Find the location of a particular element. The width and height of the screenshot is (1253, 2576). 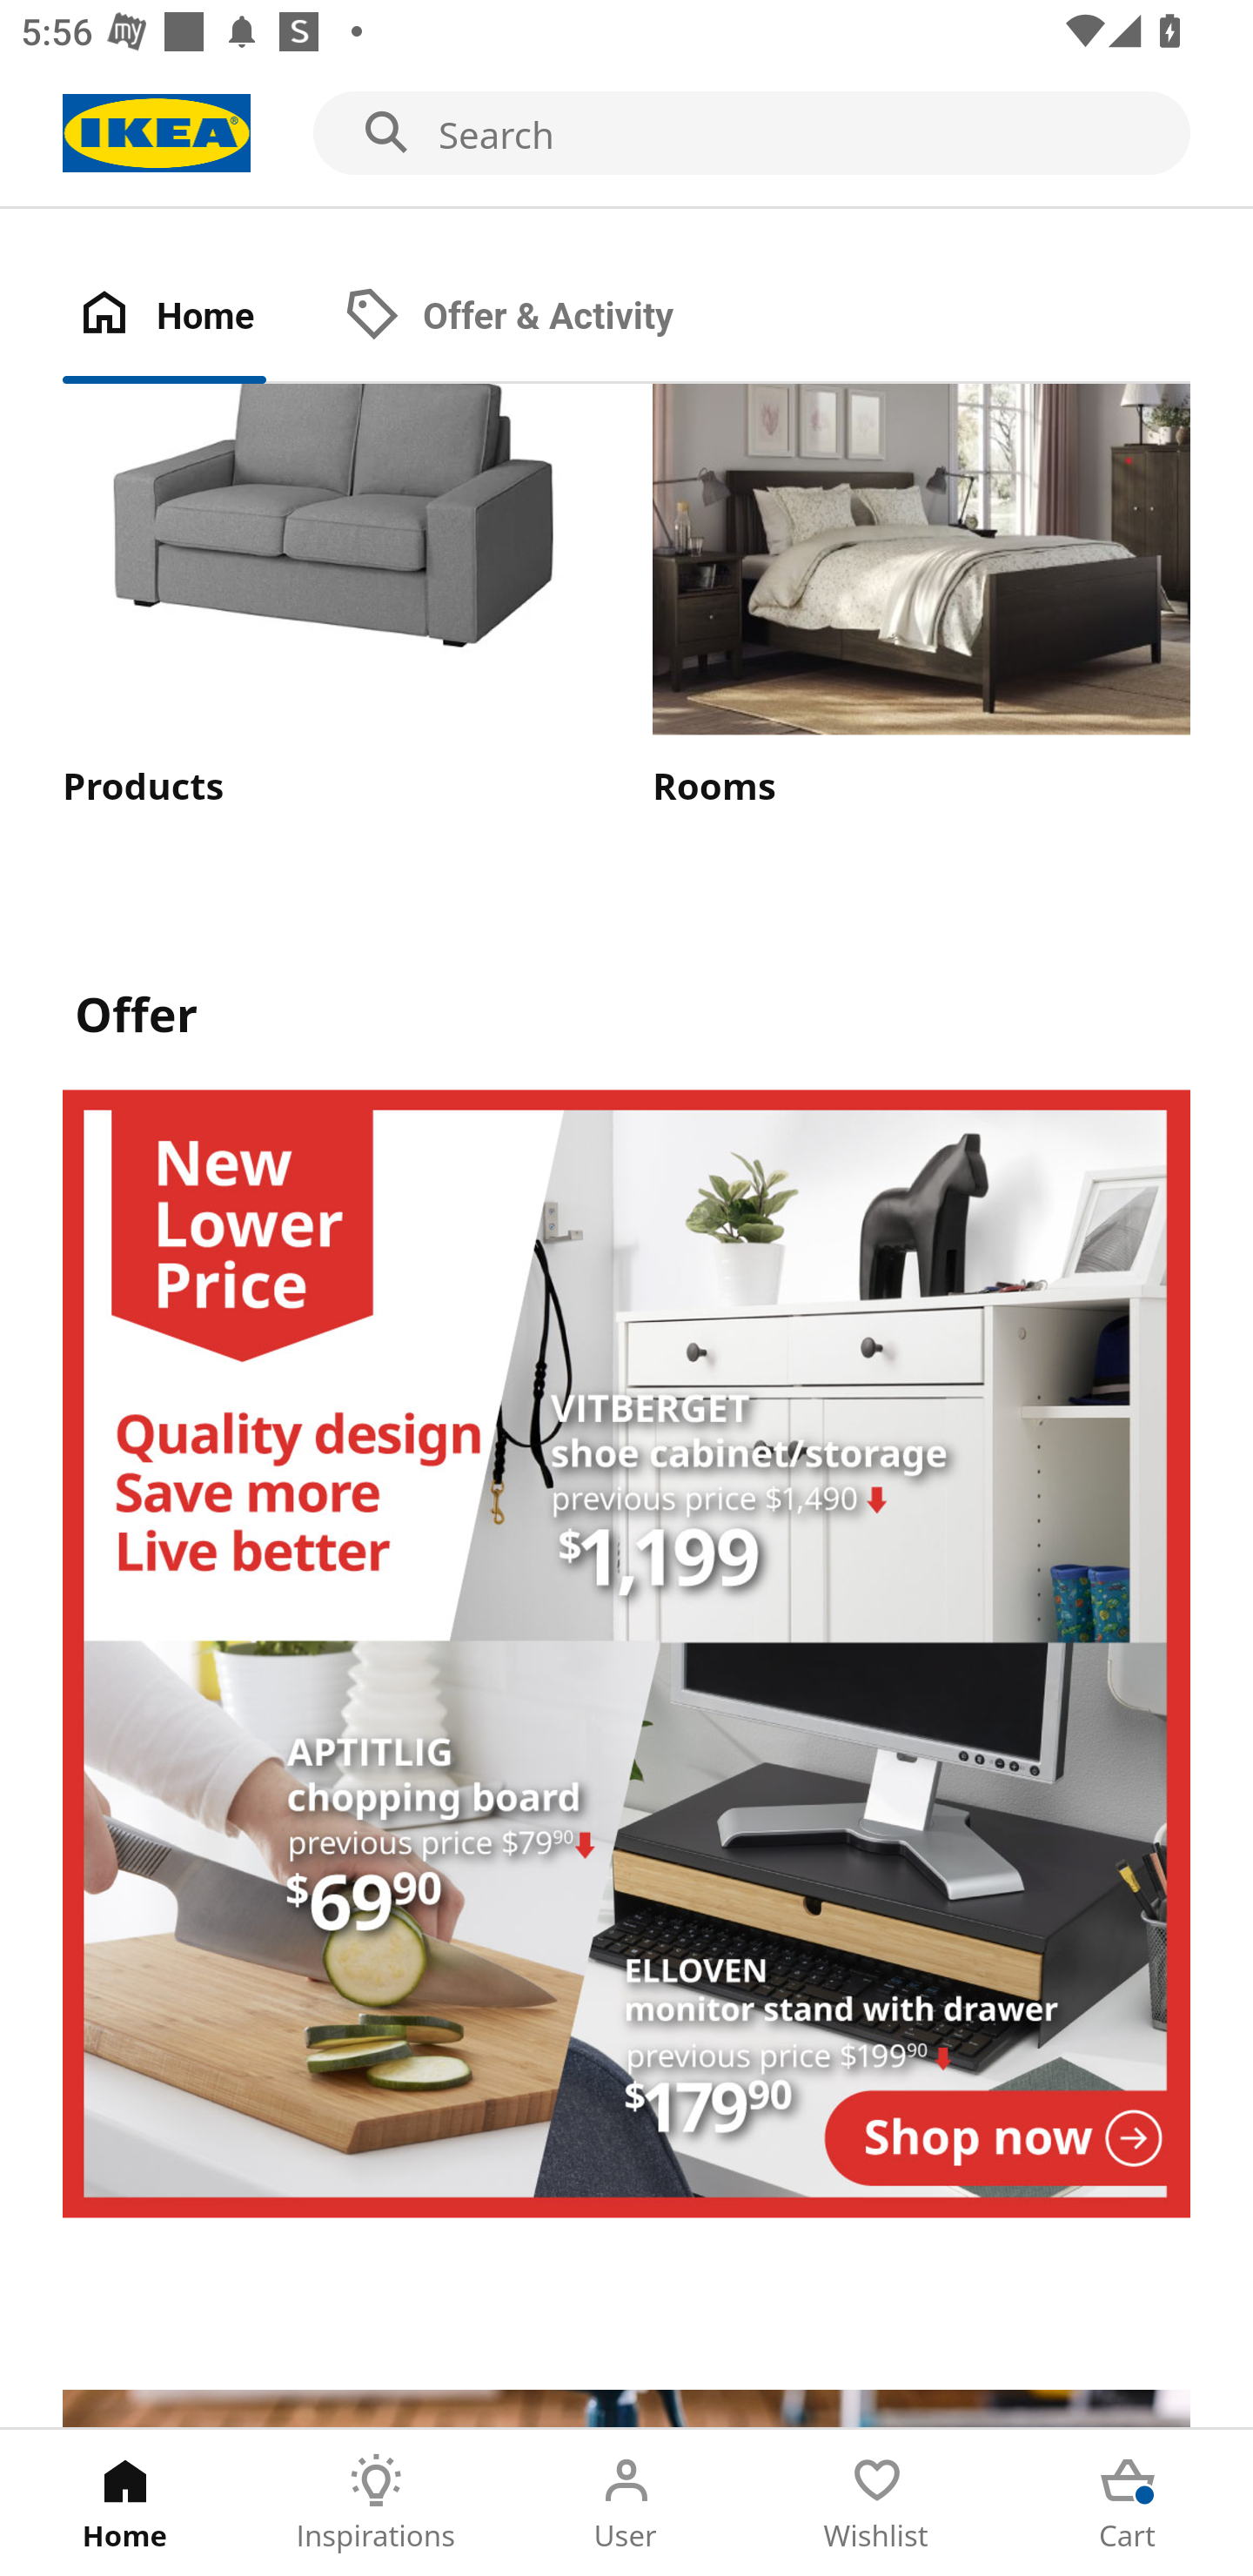

Offer & Activity
Tab 2 of 2 is located at coordinates (539, 317).